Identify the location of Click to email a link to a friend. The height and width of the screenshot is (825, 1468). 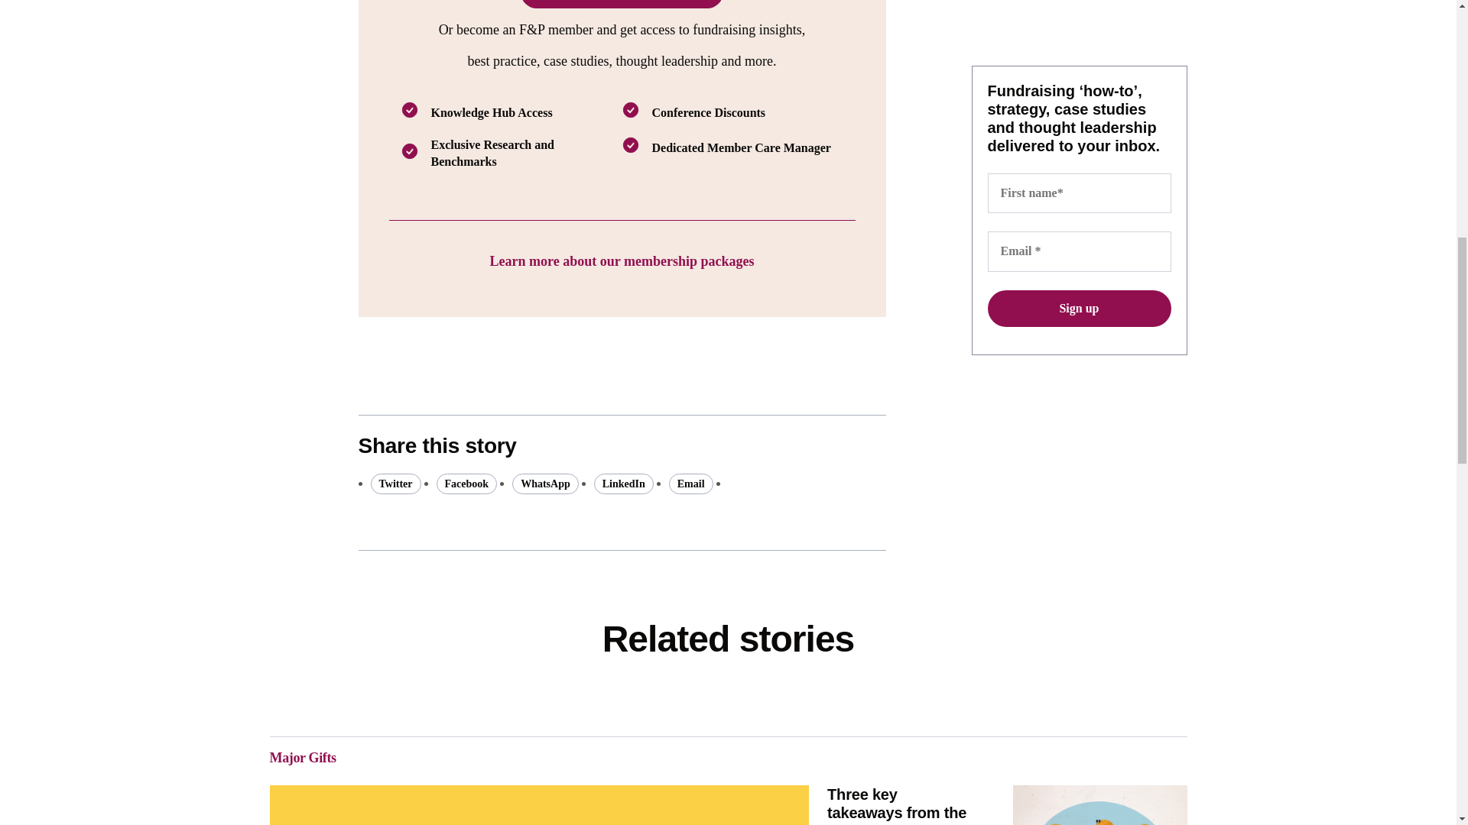
(691, 483).